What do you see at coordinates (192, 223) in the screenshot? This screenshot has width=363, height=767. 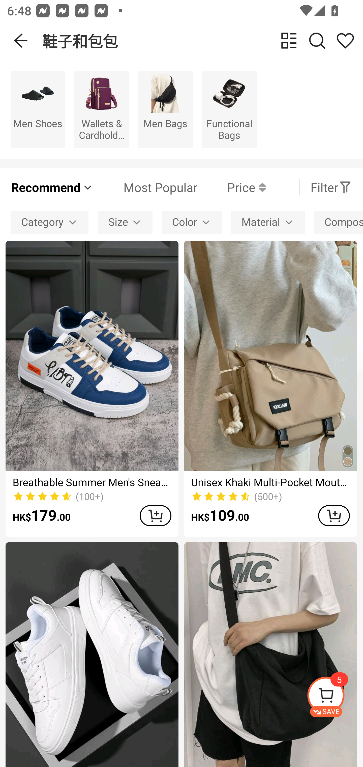 I see `Color` at bounding box center [192, 223].